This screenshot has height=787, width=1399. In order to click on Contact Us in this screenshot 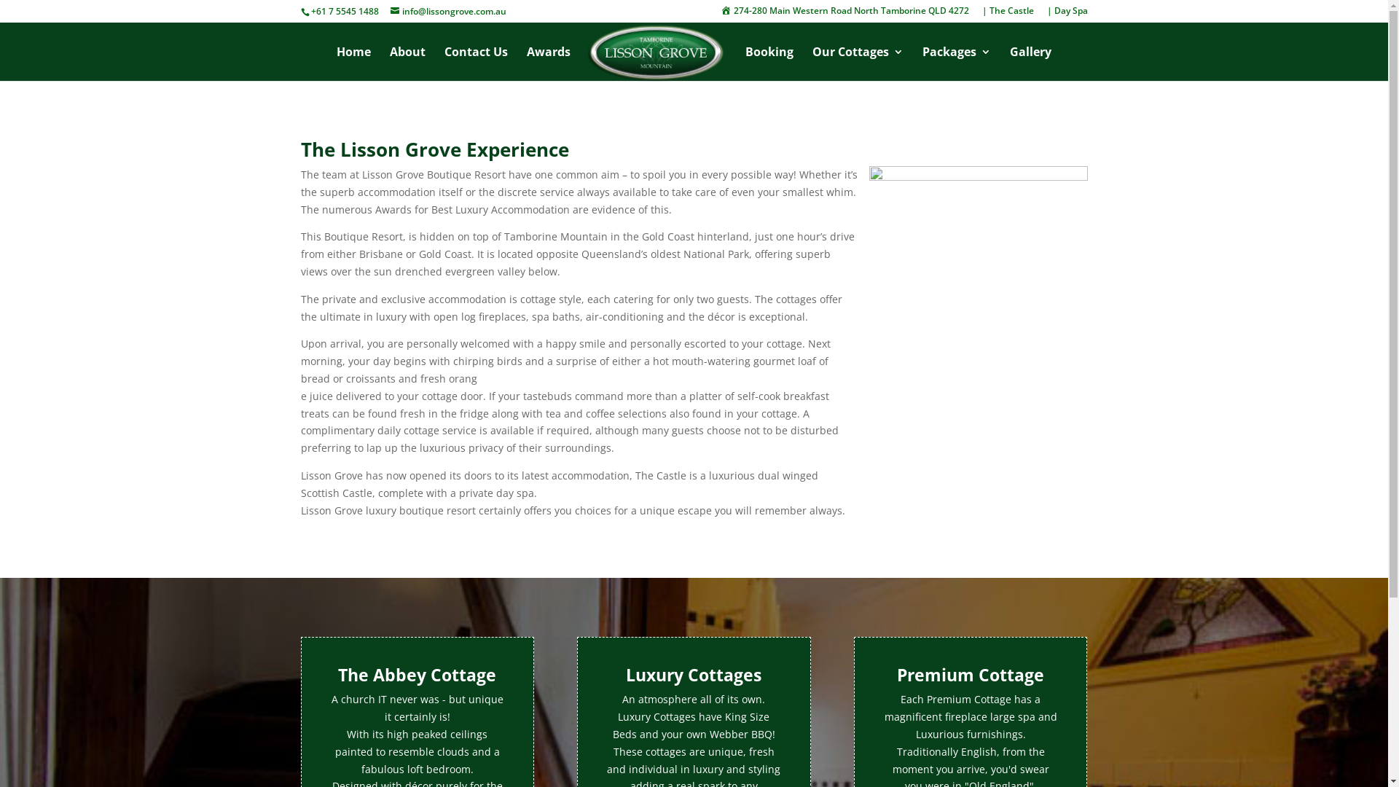, I will do `click(477, 64)`.